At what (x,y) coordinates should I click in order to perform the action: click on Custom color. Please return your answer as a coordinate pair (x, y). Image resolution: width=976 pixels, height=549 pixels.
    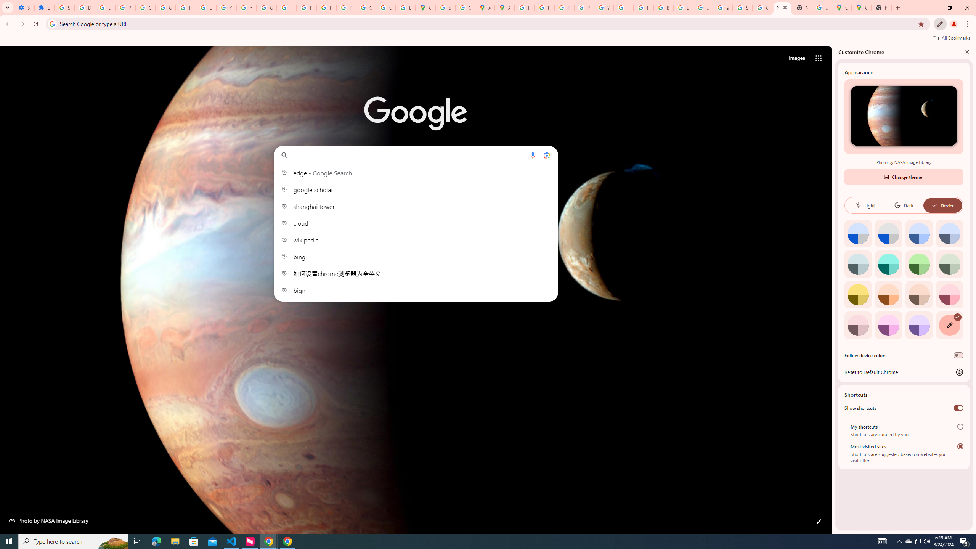
    Looking at the image, I should click on (949, 325).